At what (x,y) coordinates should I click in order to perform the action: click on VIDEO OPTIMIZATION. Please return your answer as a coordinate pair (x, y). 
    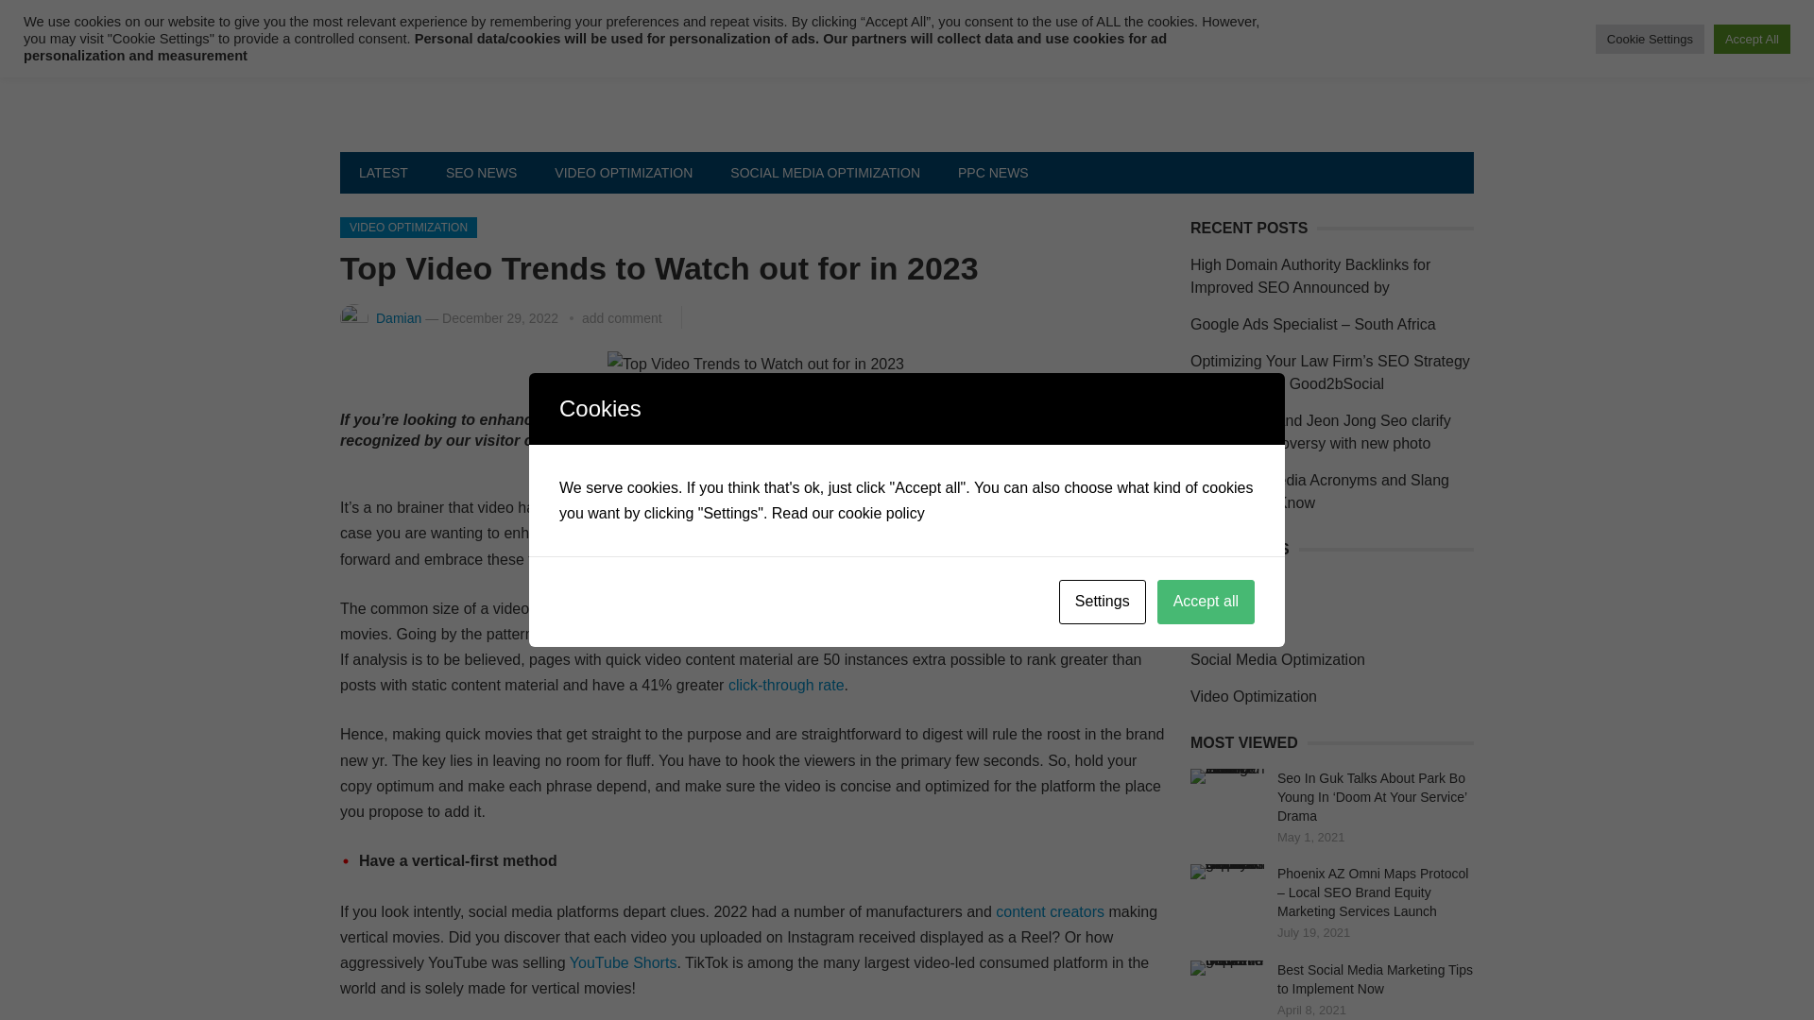
    Looking at the image, I should click on (408, 227).